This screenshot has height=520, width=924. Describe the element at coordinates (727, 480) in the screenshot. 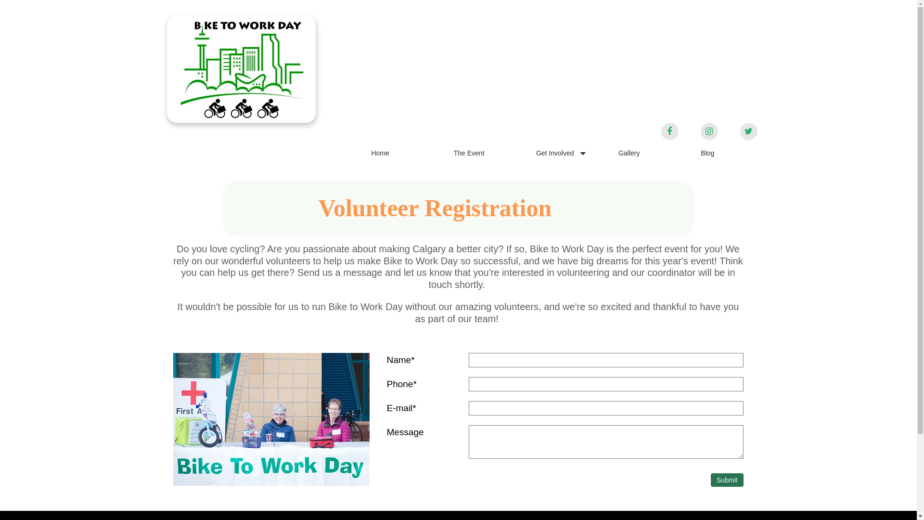

I see `Submit` at that location.